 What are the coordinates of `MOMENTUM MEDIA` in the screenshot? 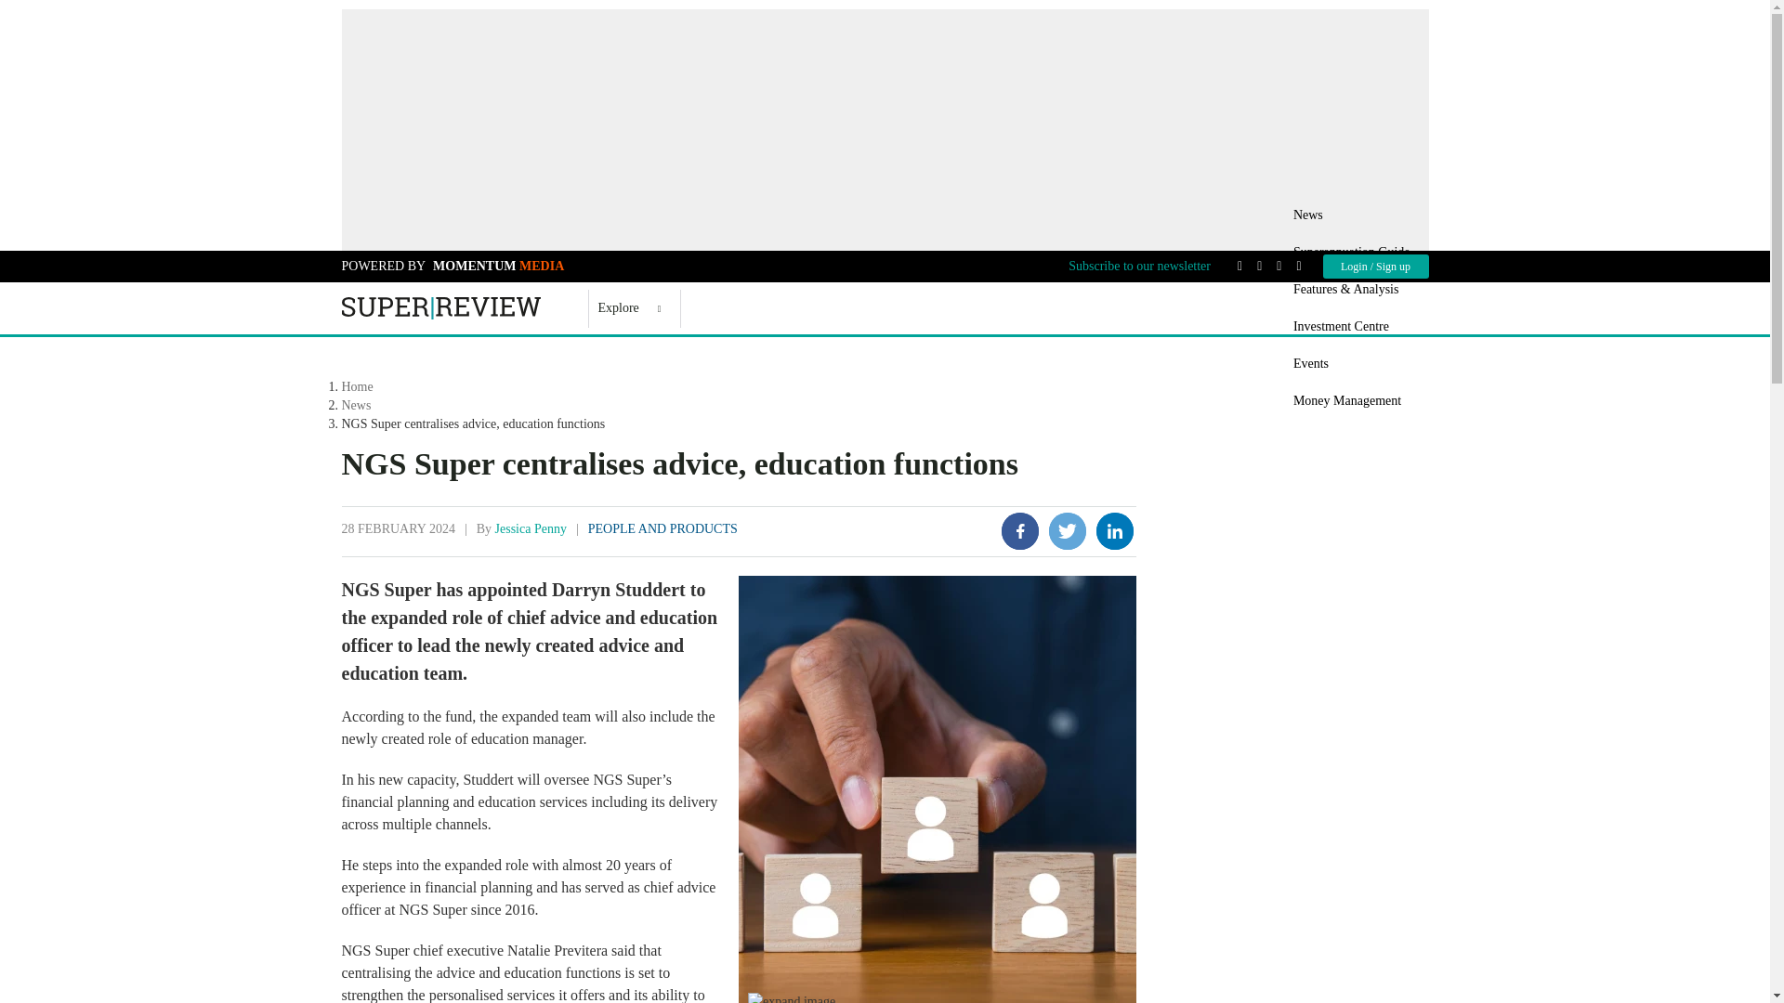 It's located at (495, 266).